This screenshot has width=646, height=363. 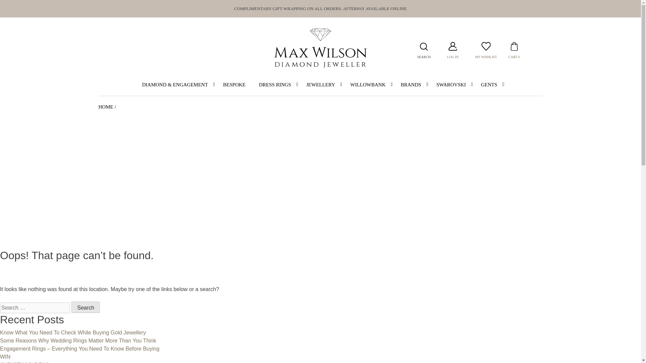 What do you see at coordinates (487, 56) in the screenshot?
I see `MY WISHLIST` at bounding box center [487, 56].